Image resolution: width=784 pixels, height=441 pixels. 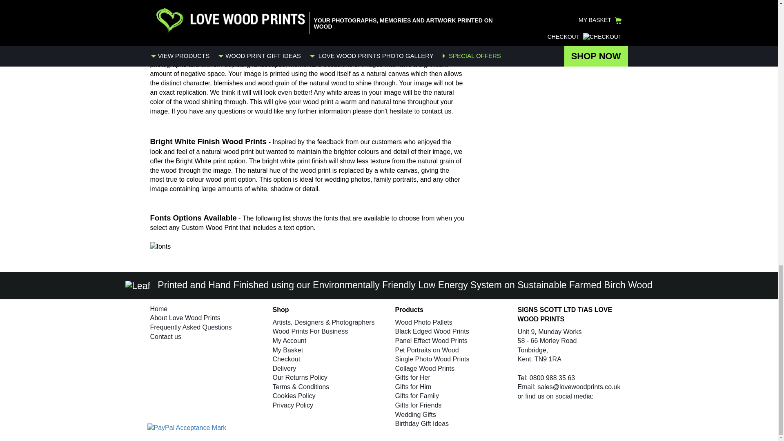 I want to click on Like us on Facebook, so click(x=524, y=412).